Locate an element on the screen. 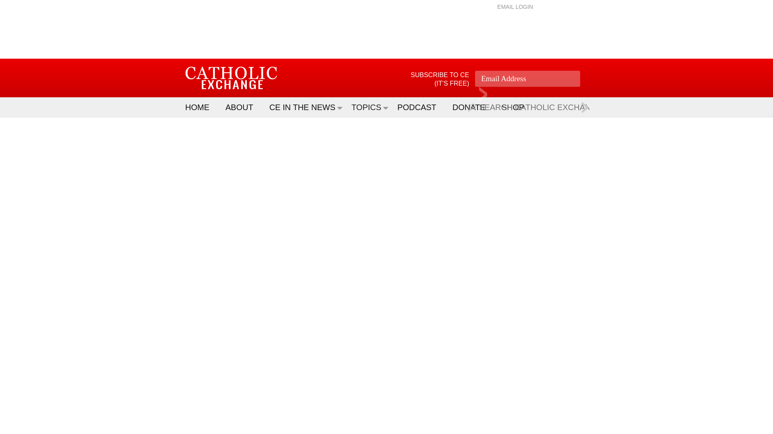 Image resolution: width=773 pixels, height=434 pixels. EMAIL LOGIN is located at coordinates (515, 6).